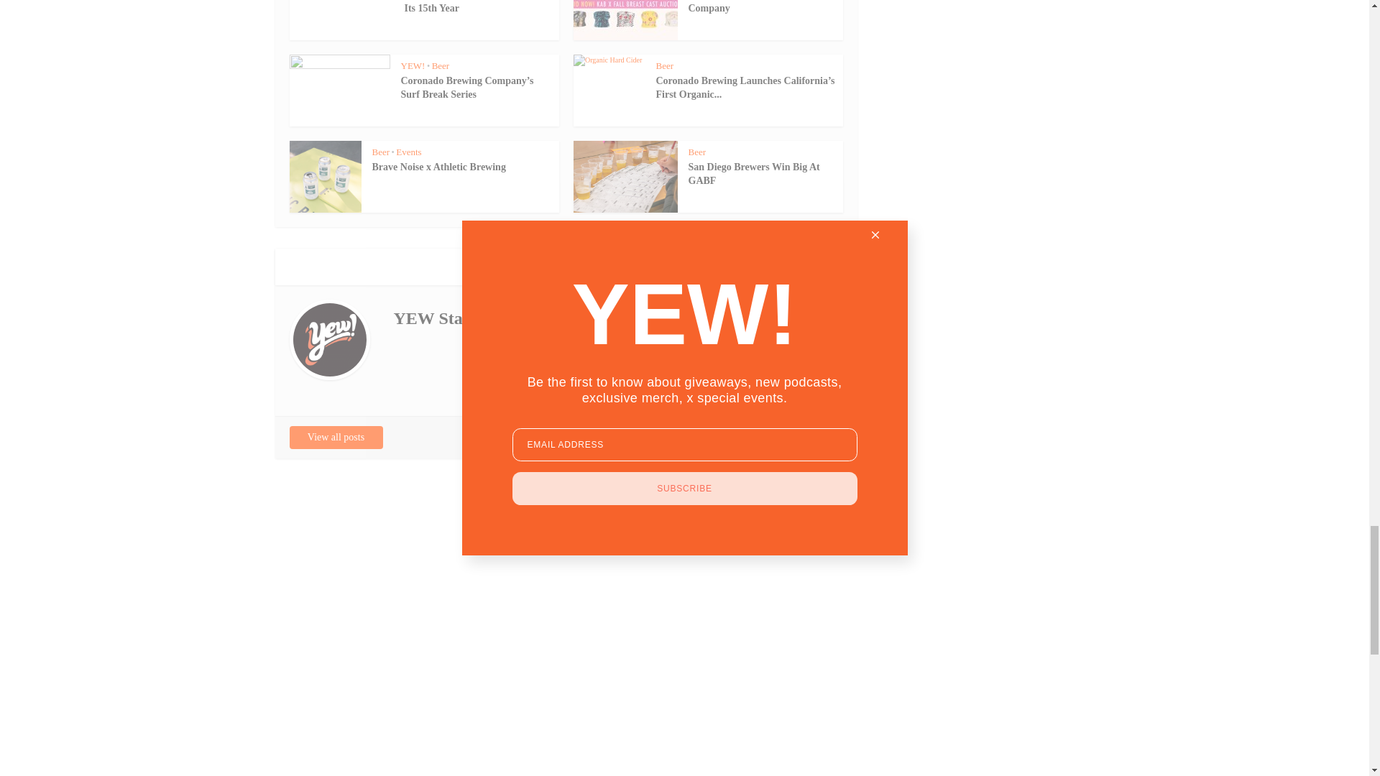 The height and width of the screenshot is (776, 1380). I want to click on San Diego Brewers Win Big At GABF, so click(754, 174).